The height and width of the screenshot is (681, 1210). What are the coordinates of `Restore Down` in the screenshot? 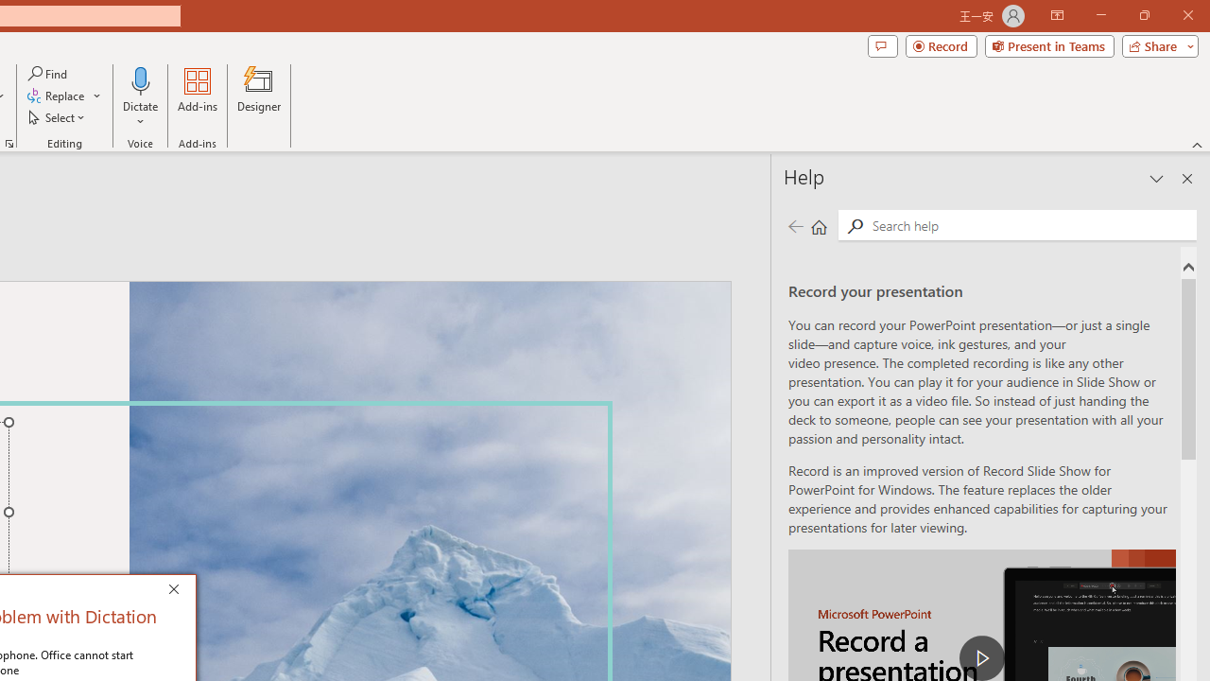 It's located at (1144, 15).